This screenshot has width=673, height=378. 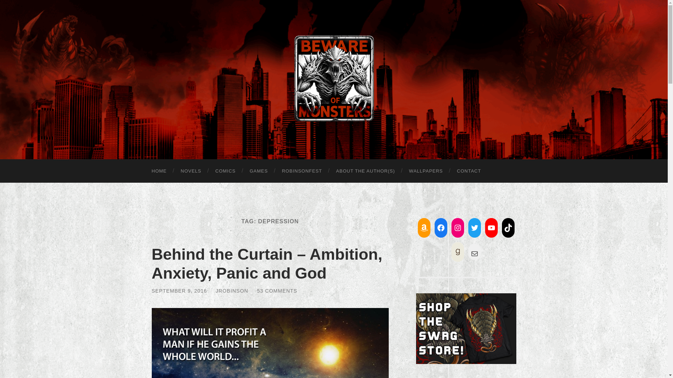 What do you see at coordinates (334, 78) in the screenshot?
I see `Beware of Monsters` at bounding box center [334, 78].